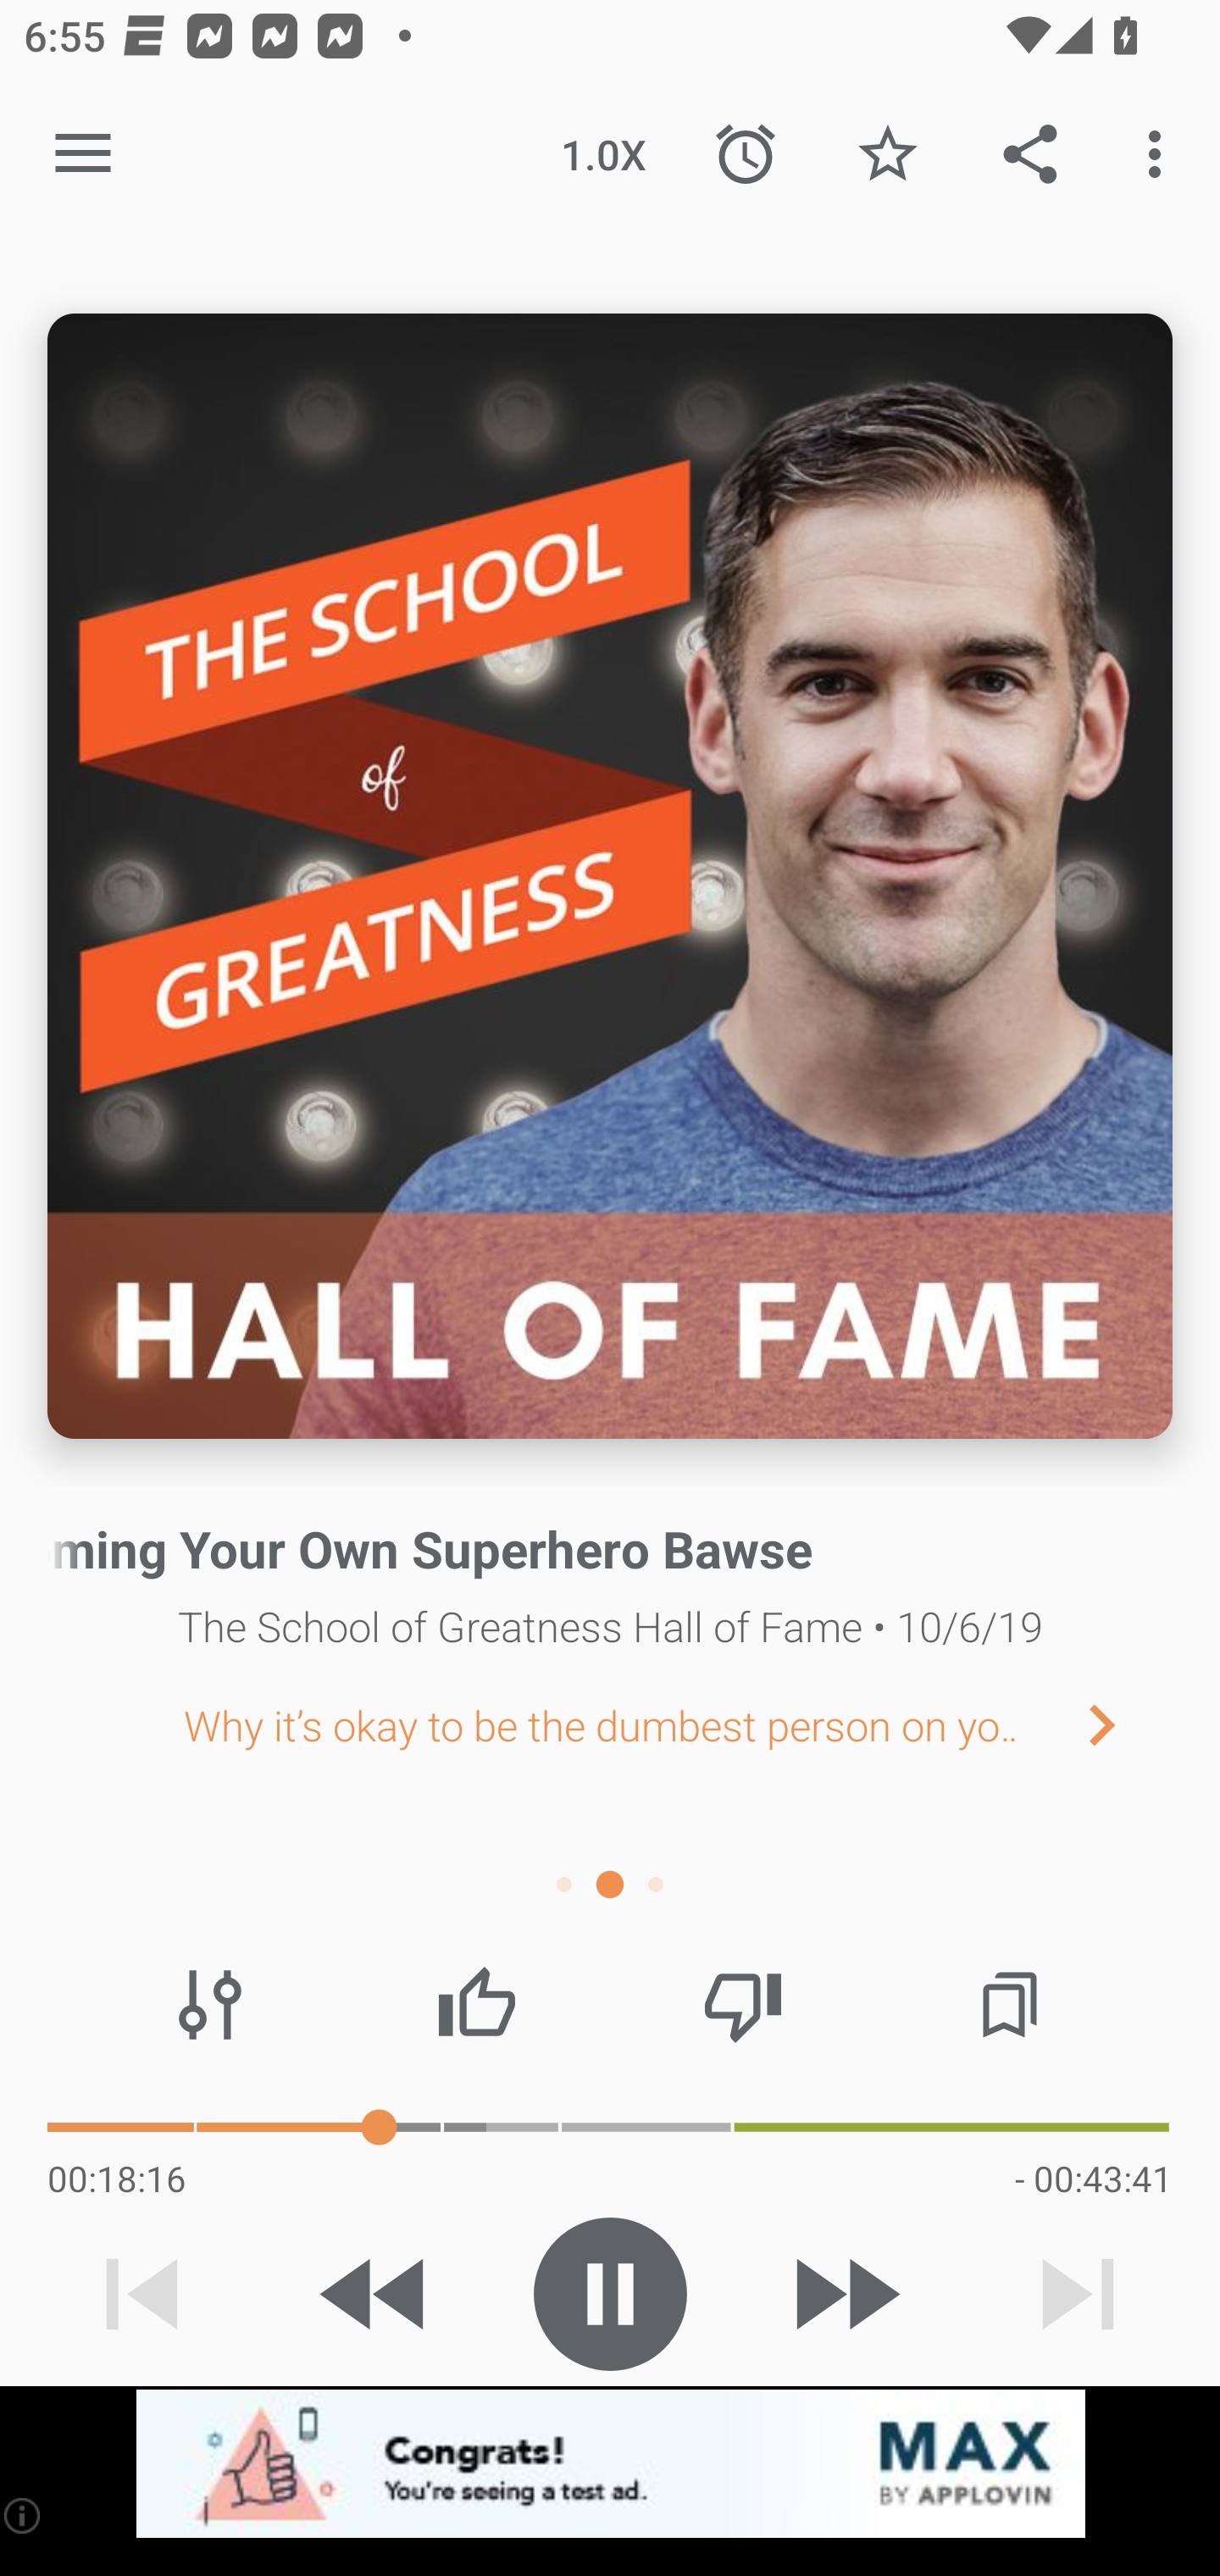 The height and width of the screenshot is (2576, 1220). Describe the element at coordinates (1093, 2178) in the screenshot. I see `- 00:43:41` at that location.